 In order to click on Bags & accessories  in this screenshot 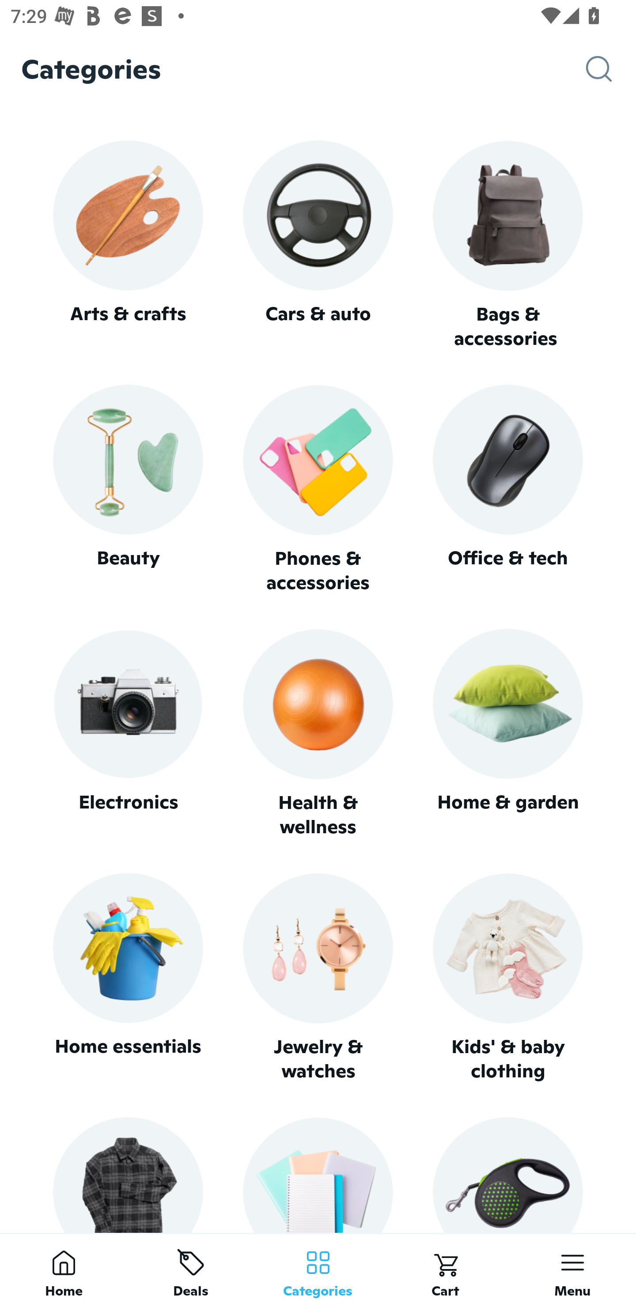, I will do `click(508, 246)`.